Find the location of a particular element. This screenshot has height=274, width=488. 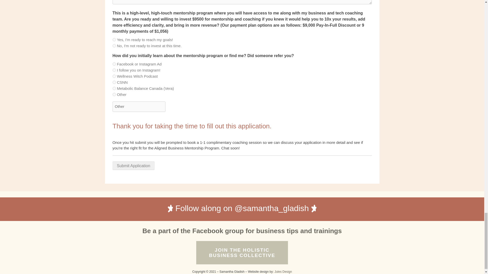

Yes, I'm ready to reach my goals! is located at coordinates (283, 271).